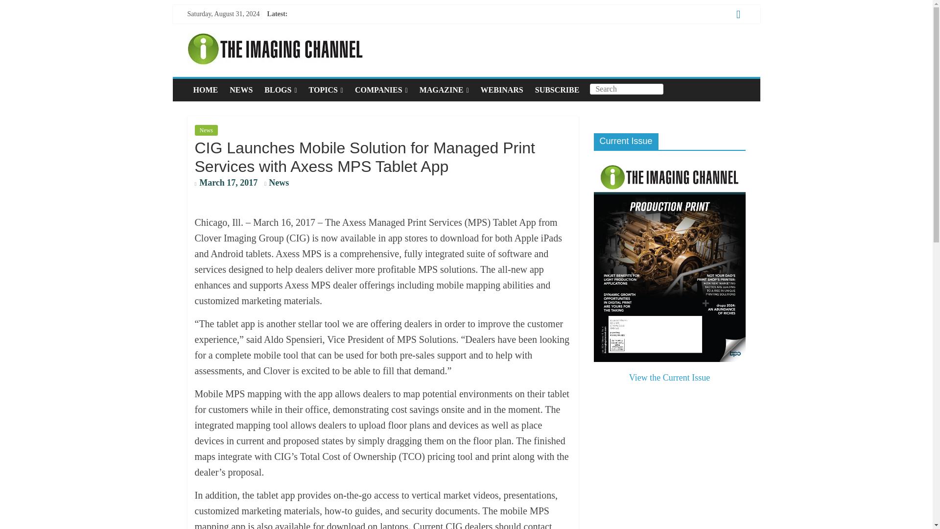 The height and width of the screenshot is (529, 940). I want to click on HOME, so click(205, 90).